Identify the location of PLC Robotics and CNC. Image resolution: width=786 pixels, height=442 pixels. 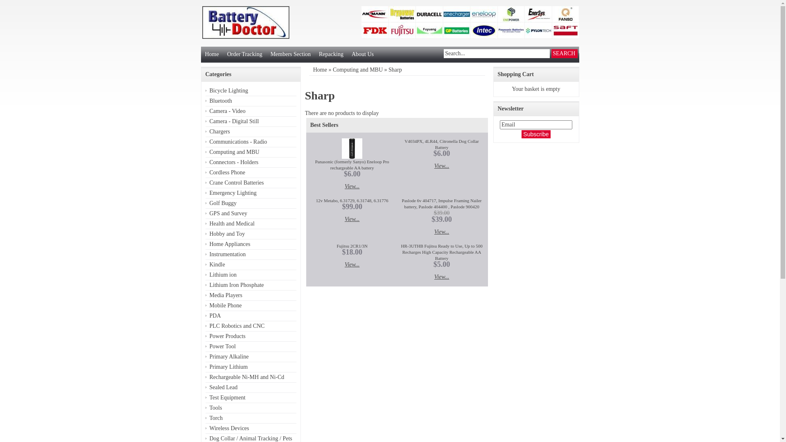
(251, 327).